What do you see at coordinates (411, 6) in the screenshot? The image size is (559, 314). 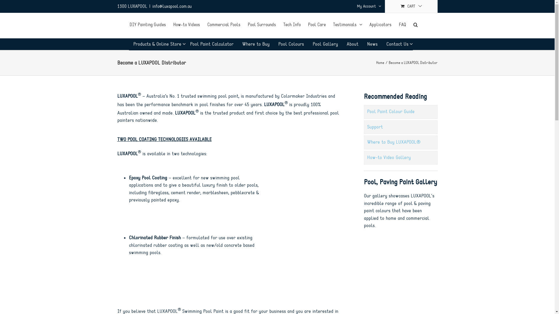 I see `CART` at bounding box center [411, 6].